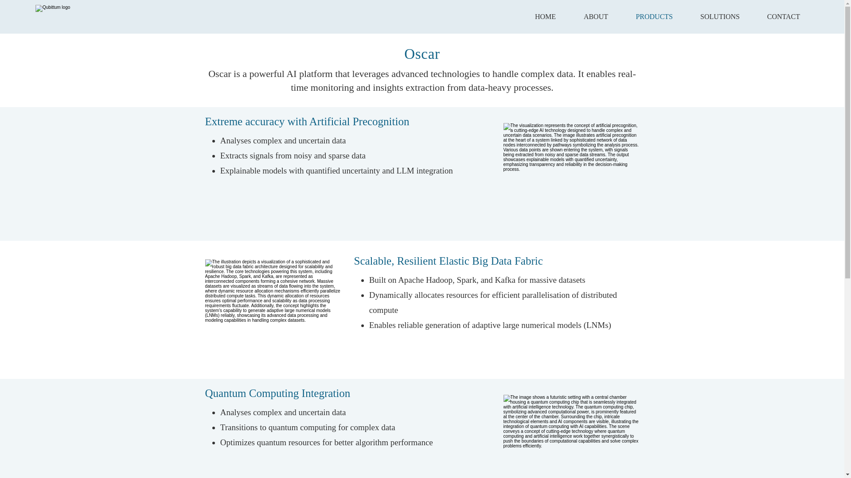  What do you see at coordinates (713, 16) in the screenshot?
I see `SOLUTIONS` at bounding box center [713, 16].